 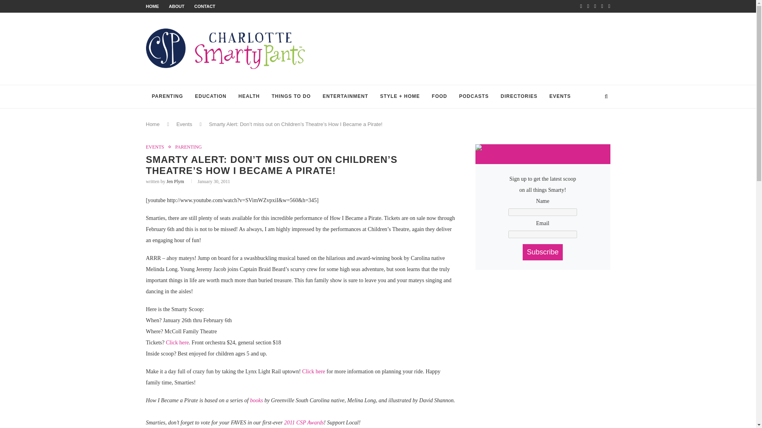 What do you see at coordinates (175, 182) in the screenshot?
I see `Jen Plym` at bounding box center [175, 182].